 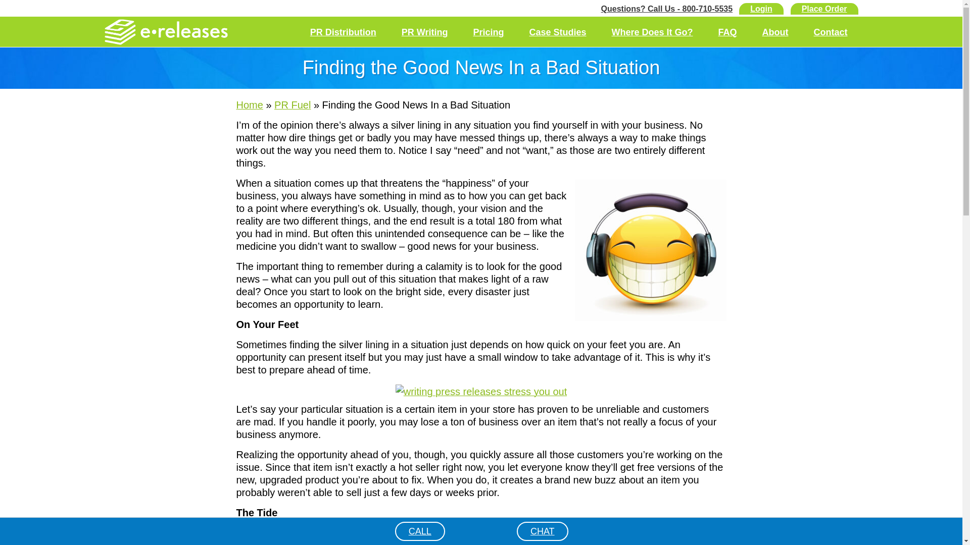 I want to click on PR Fuel, so click(x=292, y=105).